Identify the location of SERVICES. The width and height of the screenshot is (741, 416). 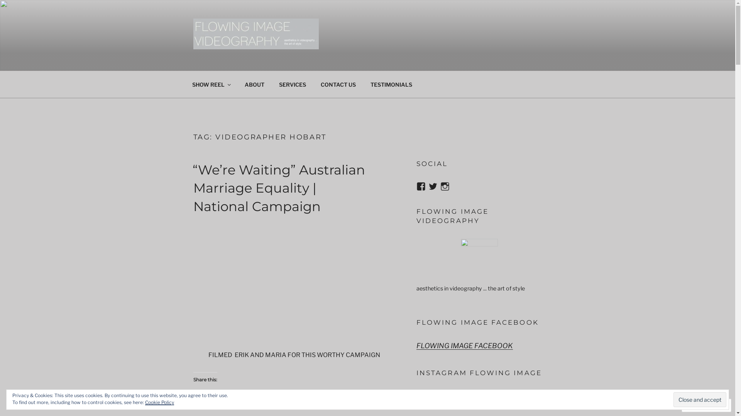
(293, 84).